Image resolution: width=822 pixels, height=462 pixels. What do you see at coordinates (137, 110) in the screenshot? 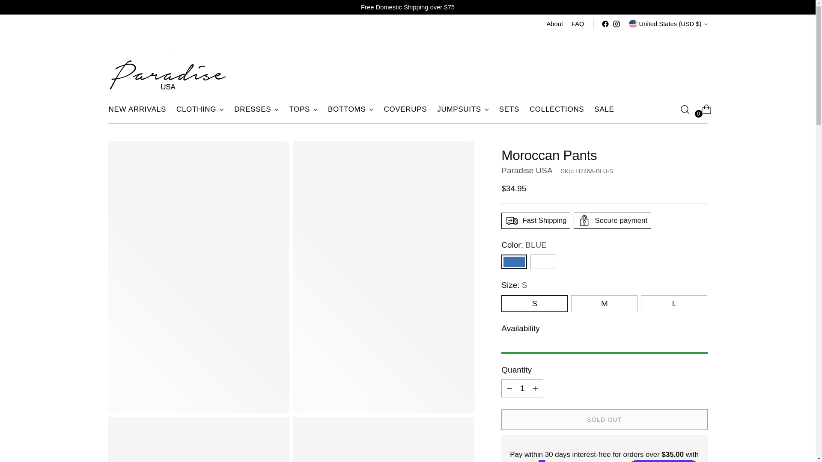
I see `NEW ARRIVALS` at bounding box center [137, 110].